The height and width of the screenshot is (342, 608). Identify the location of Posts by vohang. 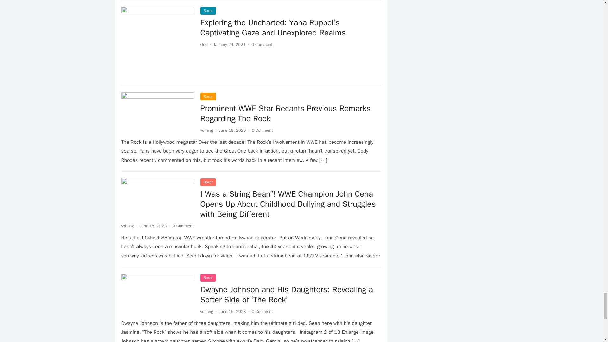
(127, 226).